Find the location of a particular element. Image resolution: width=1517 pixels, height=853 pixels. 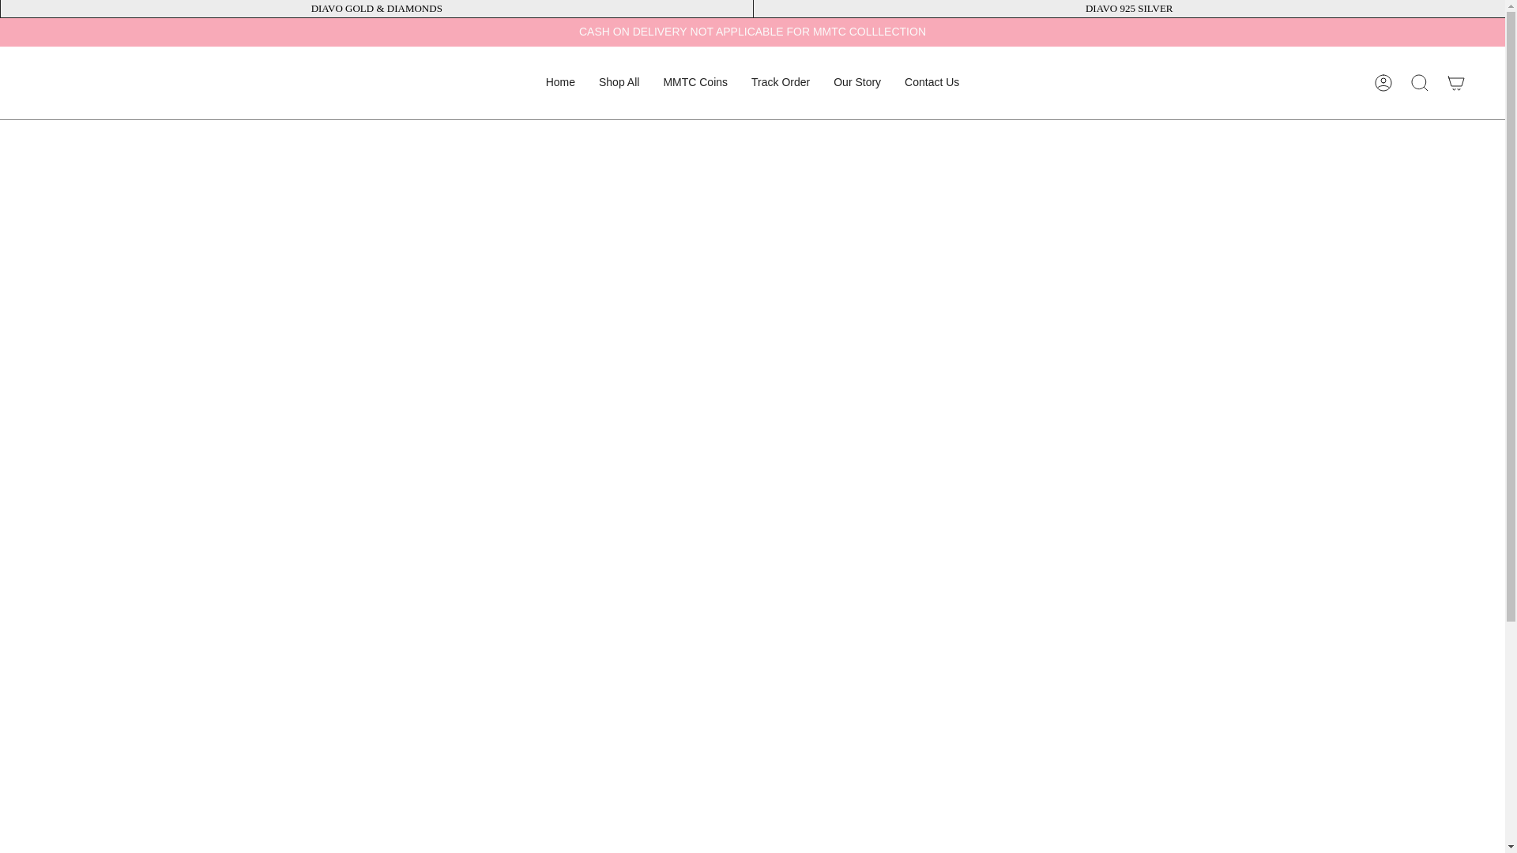

Shop All is located at coordinates (619, 83).